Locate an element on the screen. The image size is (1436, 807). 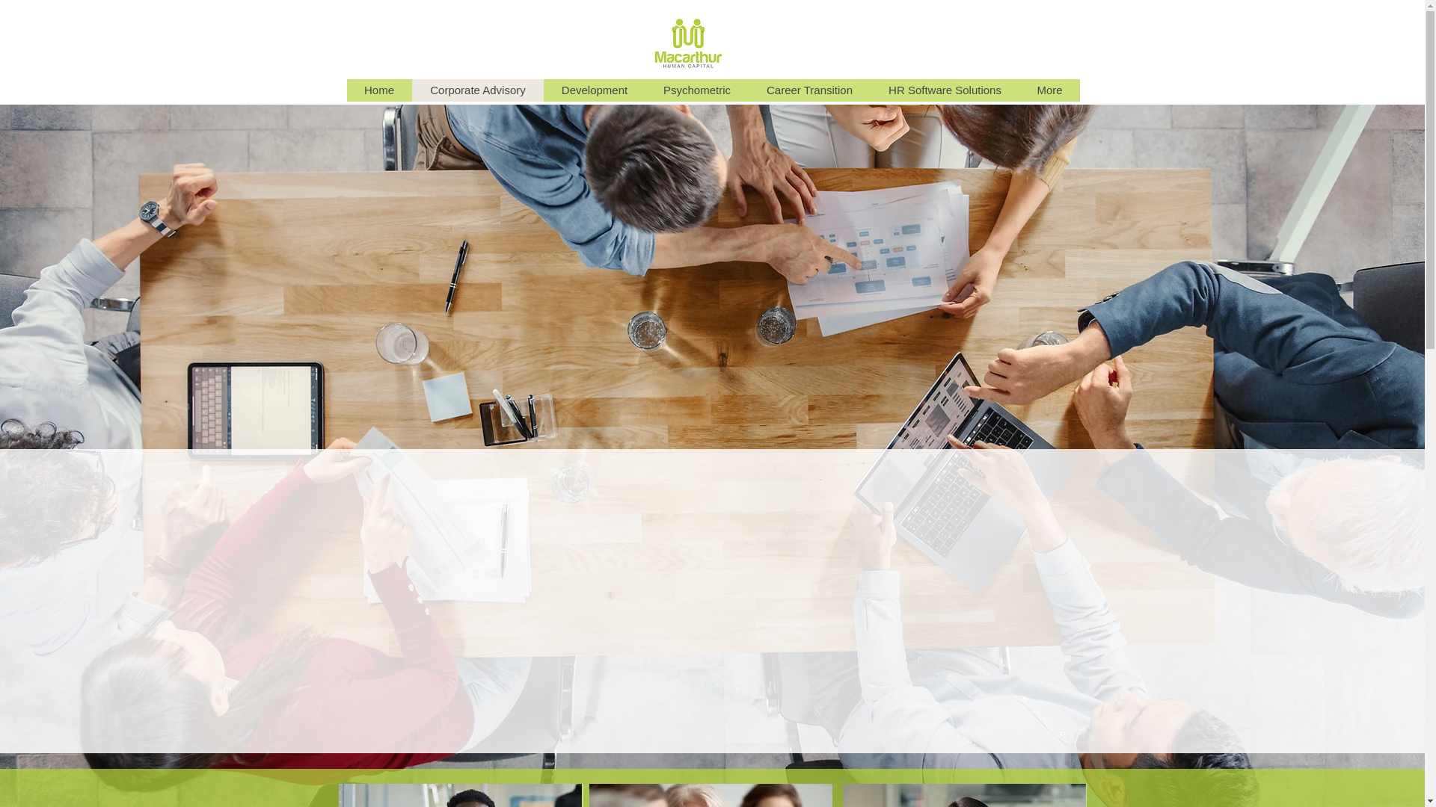
HR Software Solutions is located at coordinates (945, 90).